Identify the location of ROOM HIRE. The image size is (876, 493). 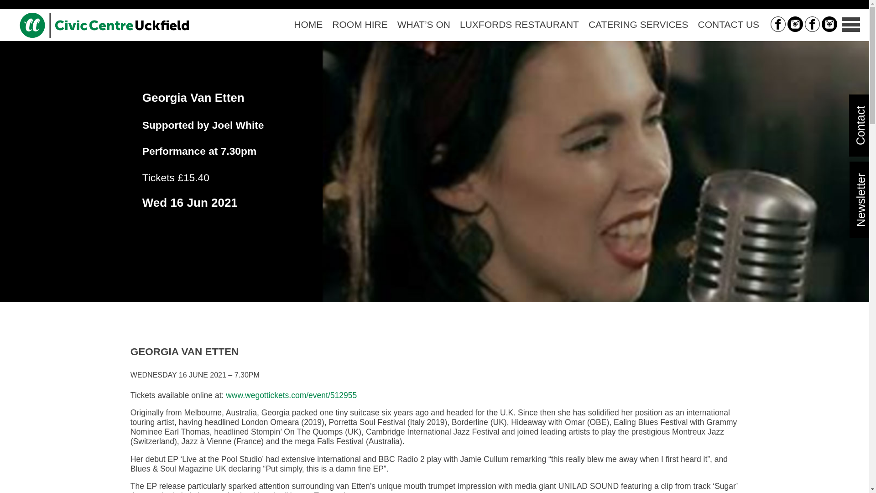
(360, 25).